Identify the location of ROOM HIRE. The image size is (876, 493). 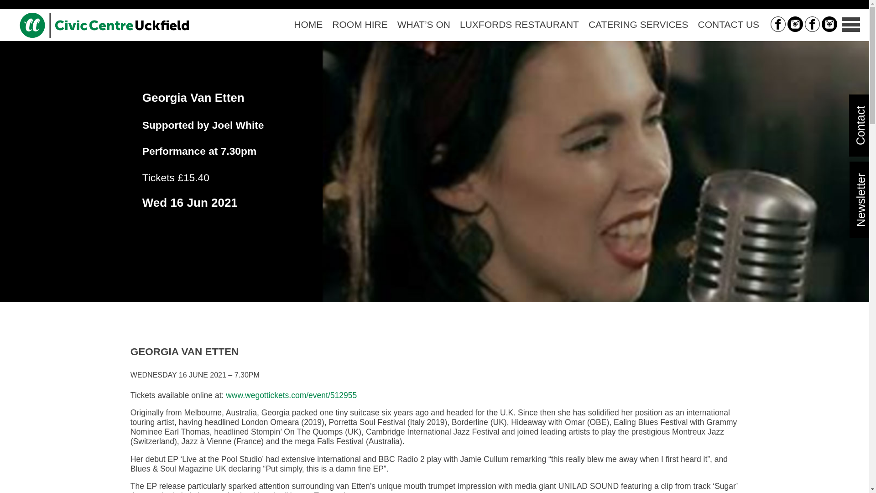
(360, 25).